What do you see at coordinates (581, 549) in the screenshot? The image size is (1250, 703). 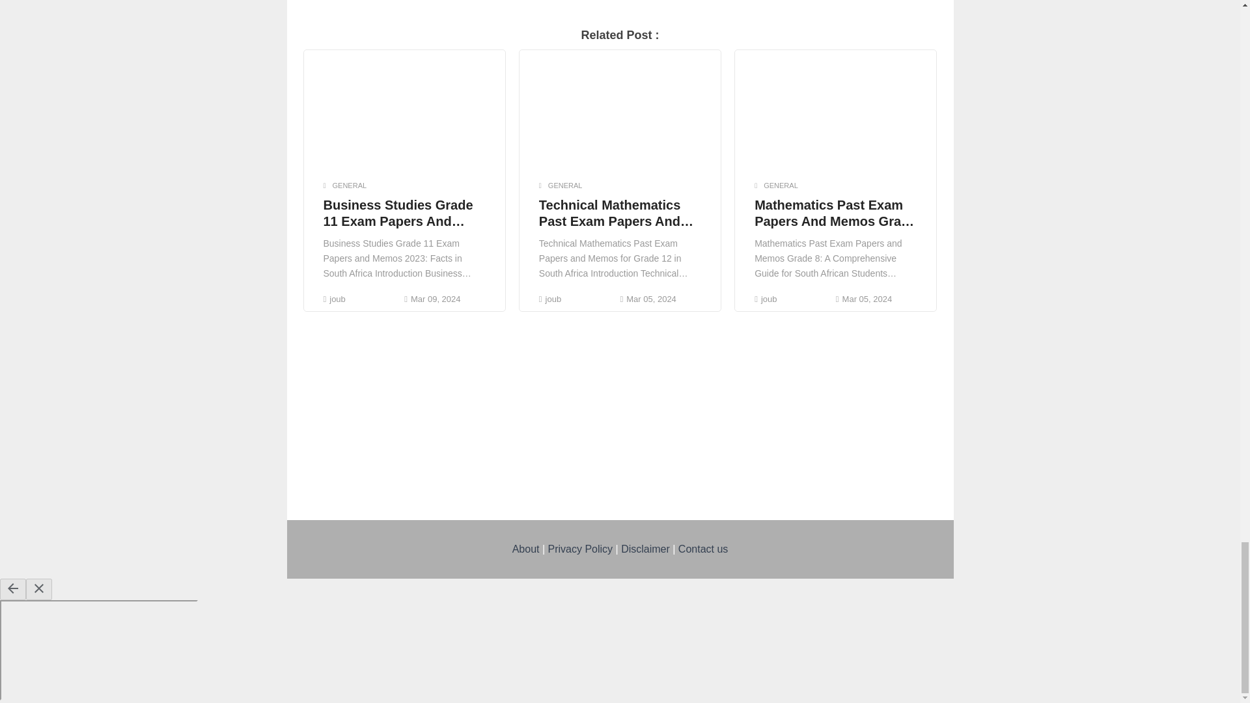 I see `Privacy Policy` at bounding box center [581, 549].